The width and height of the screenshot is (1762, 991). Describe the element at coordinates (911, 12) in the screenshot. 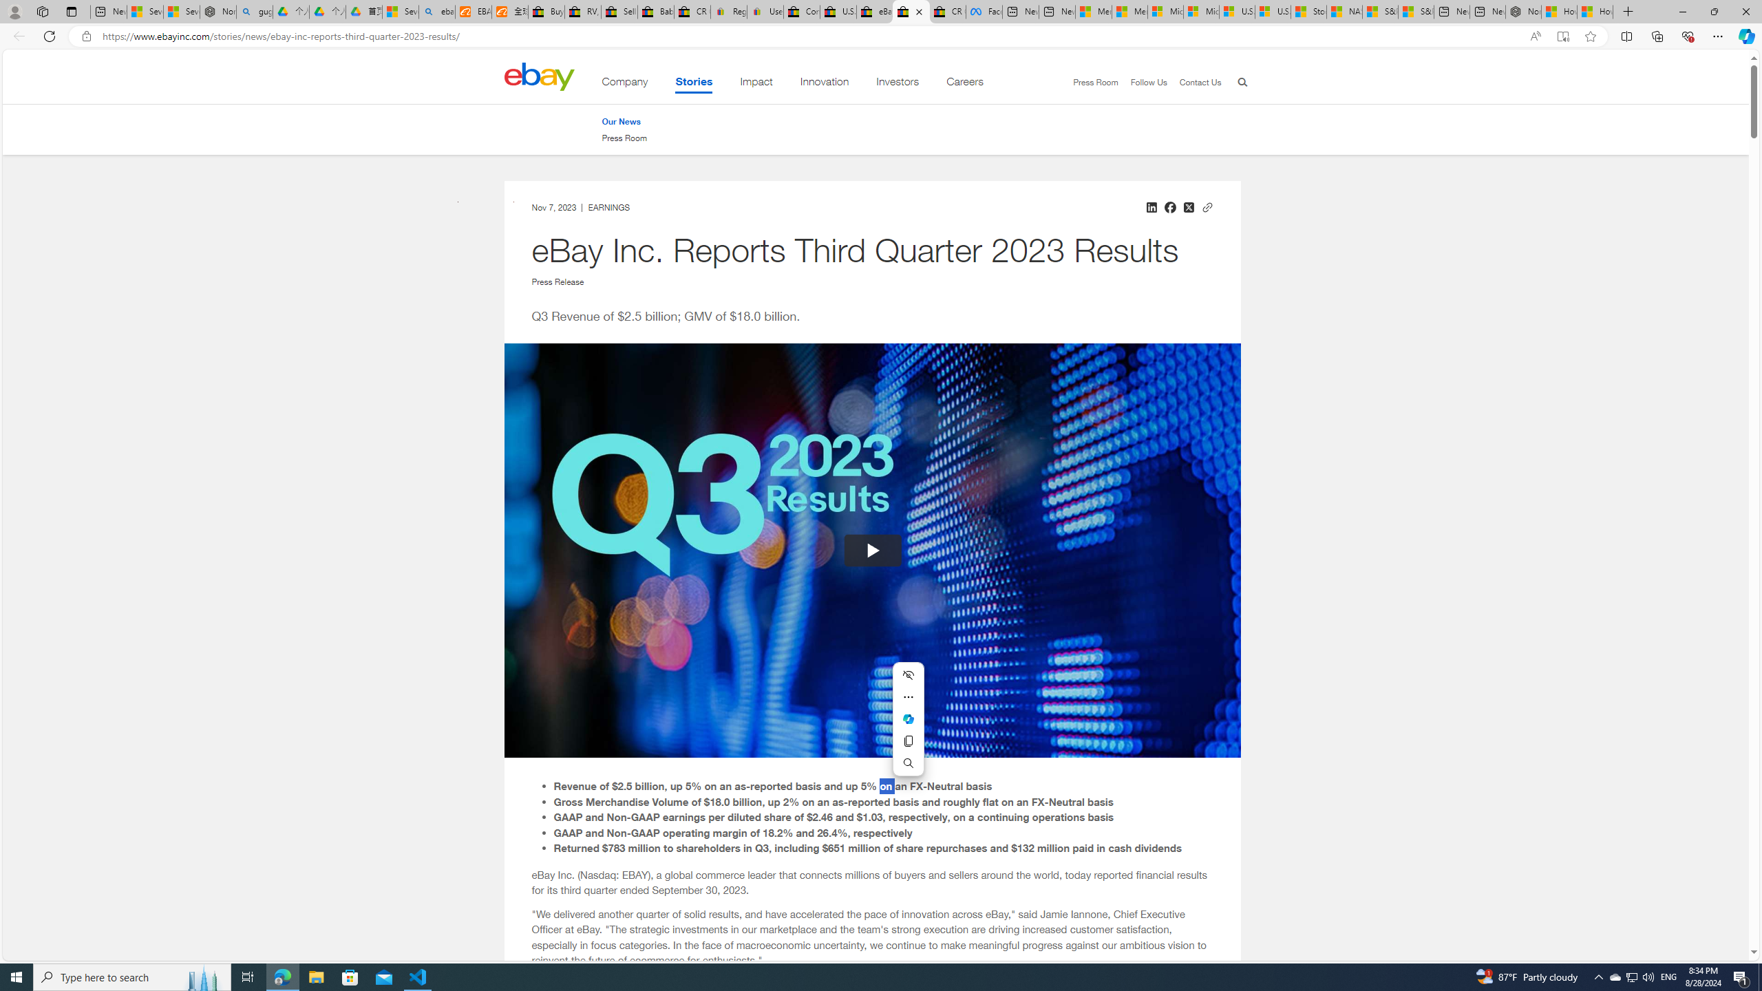

I see `eBay Inc. Reports Third Quarter 2023 Results` at that location.